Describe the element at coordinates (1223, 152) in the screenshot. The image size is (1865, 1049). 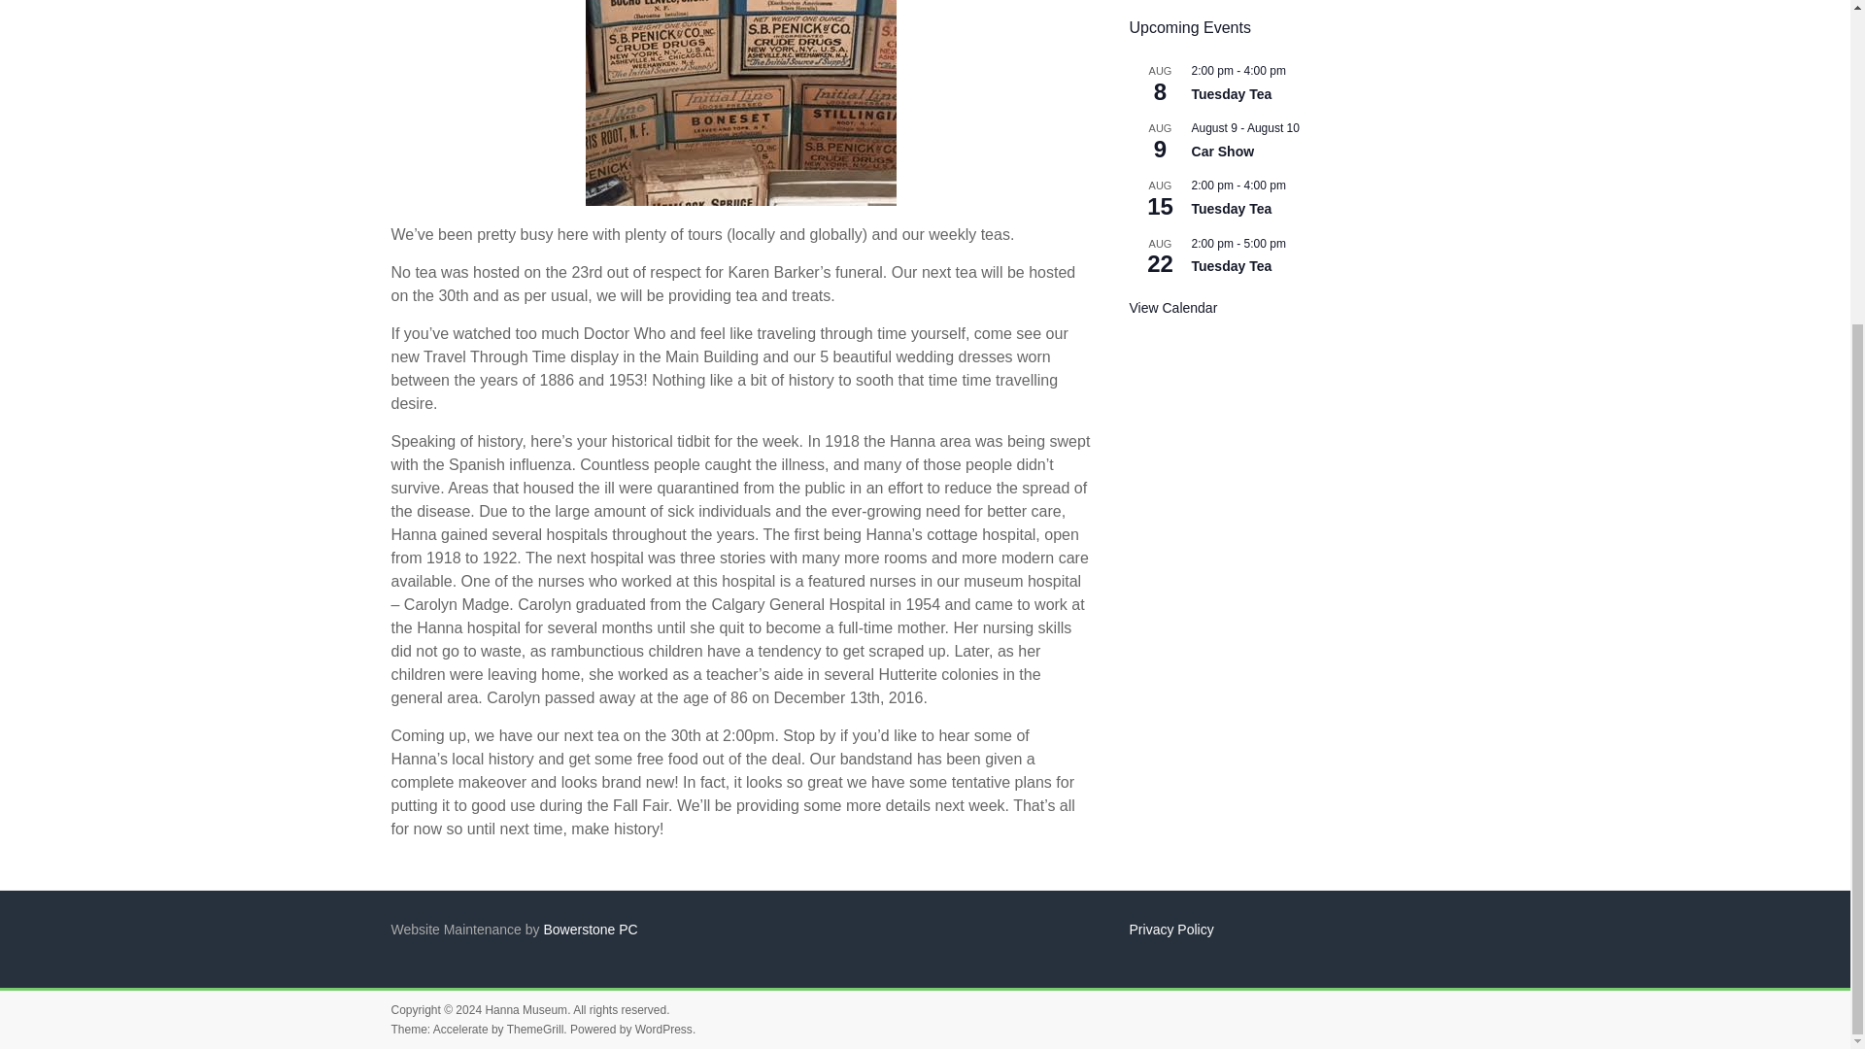
I see `Car Show` at that location.